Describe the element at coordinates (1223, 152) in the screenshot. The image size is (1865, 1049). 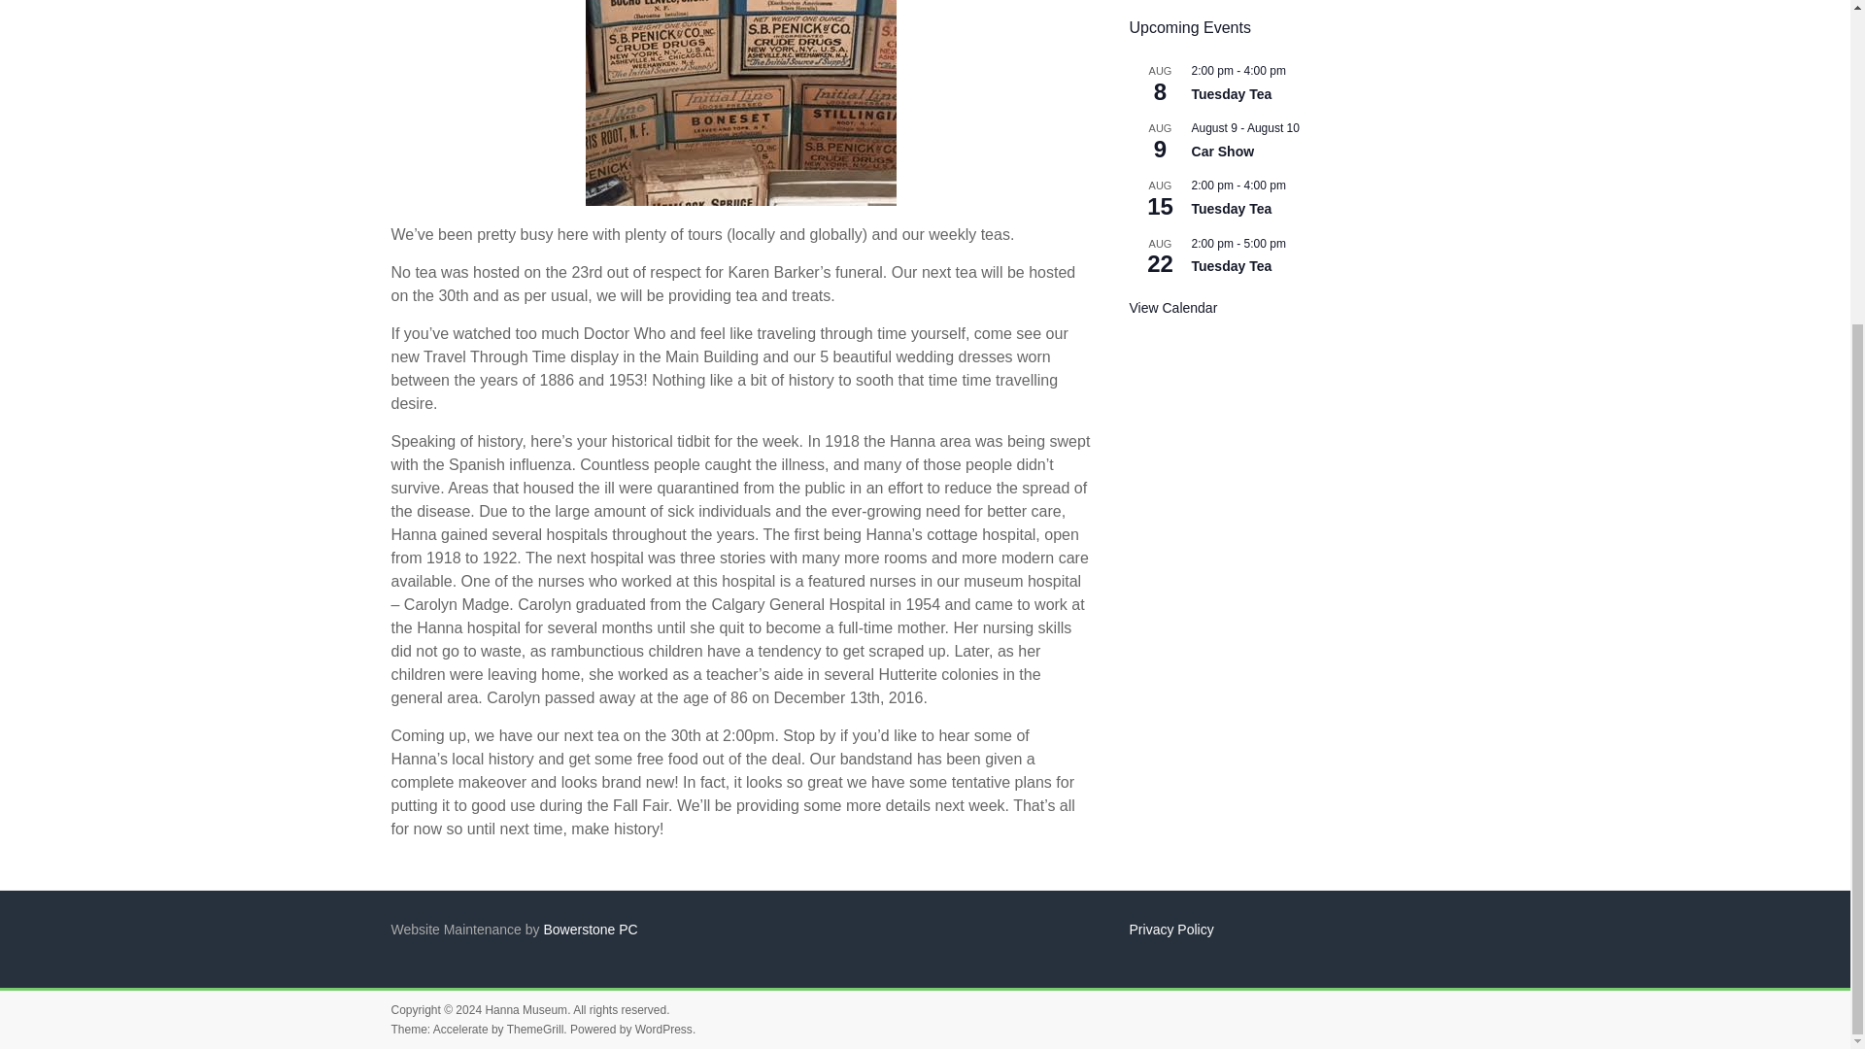
I see `Car Show` at that location.